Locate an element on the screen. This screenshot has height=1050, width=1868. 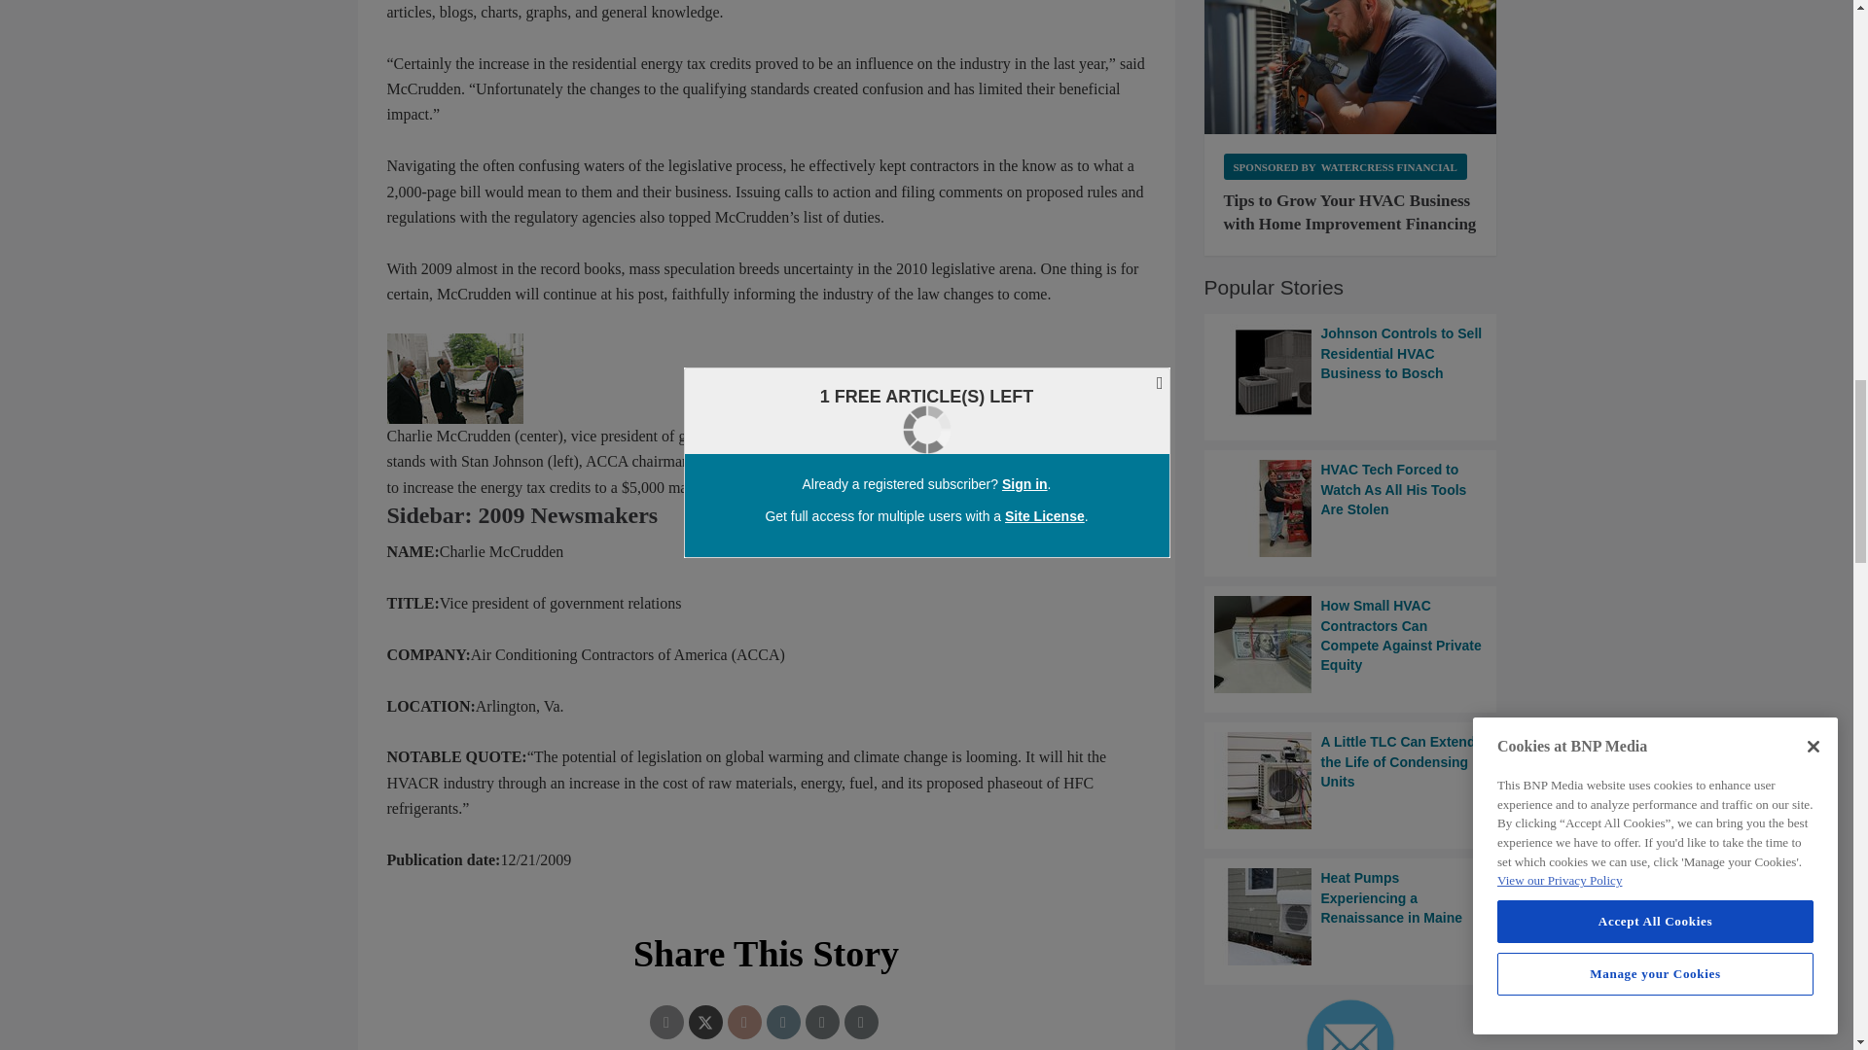
Johnson Controls to Sell Residential HVAC Business to Bosch is located at coordinates (1350, 371).